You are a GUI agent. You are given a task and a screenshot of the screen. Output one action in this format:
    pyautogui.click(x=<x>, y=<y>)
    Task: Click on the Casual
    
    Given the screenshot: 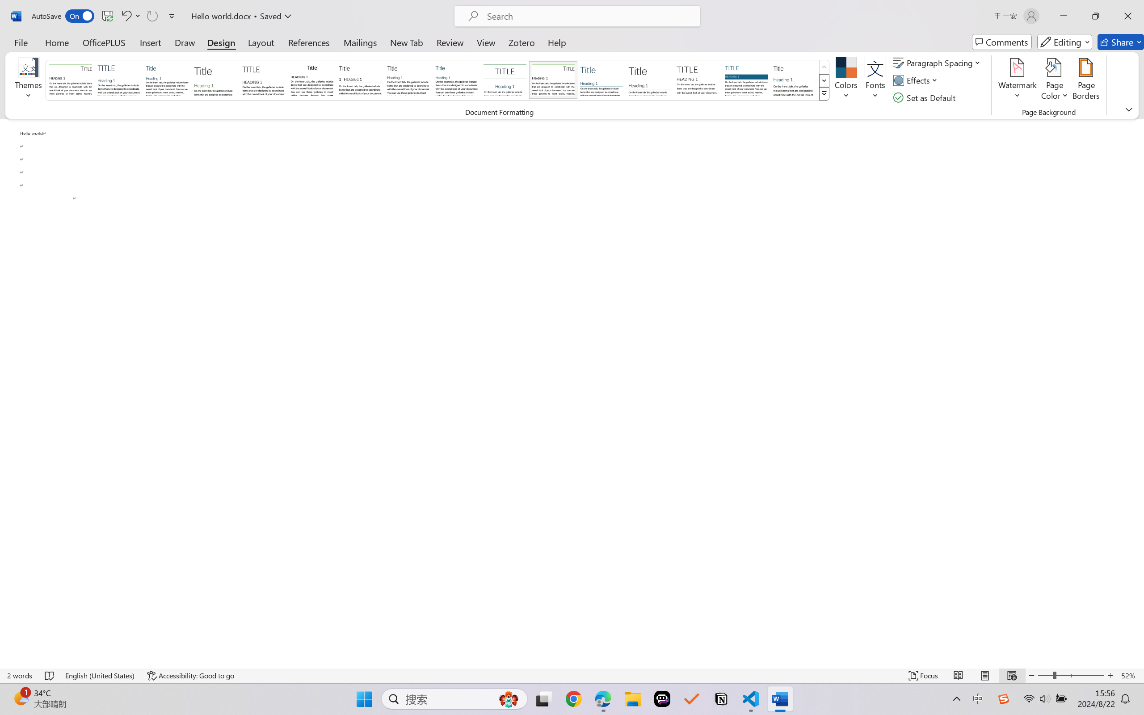 What is the action you would take?
    pyautogui.click(x=456, y=80)
    